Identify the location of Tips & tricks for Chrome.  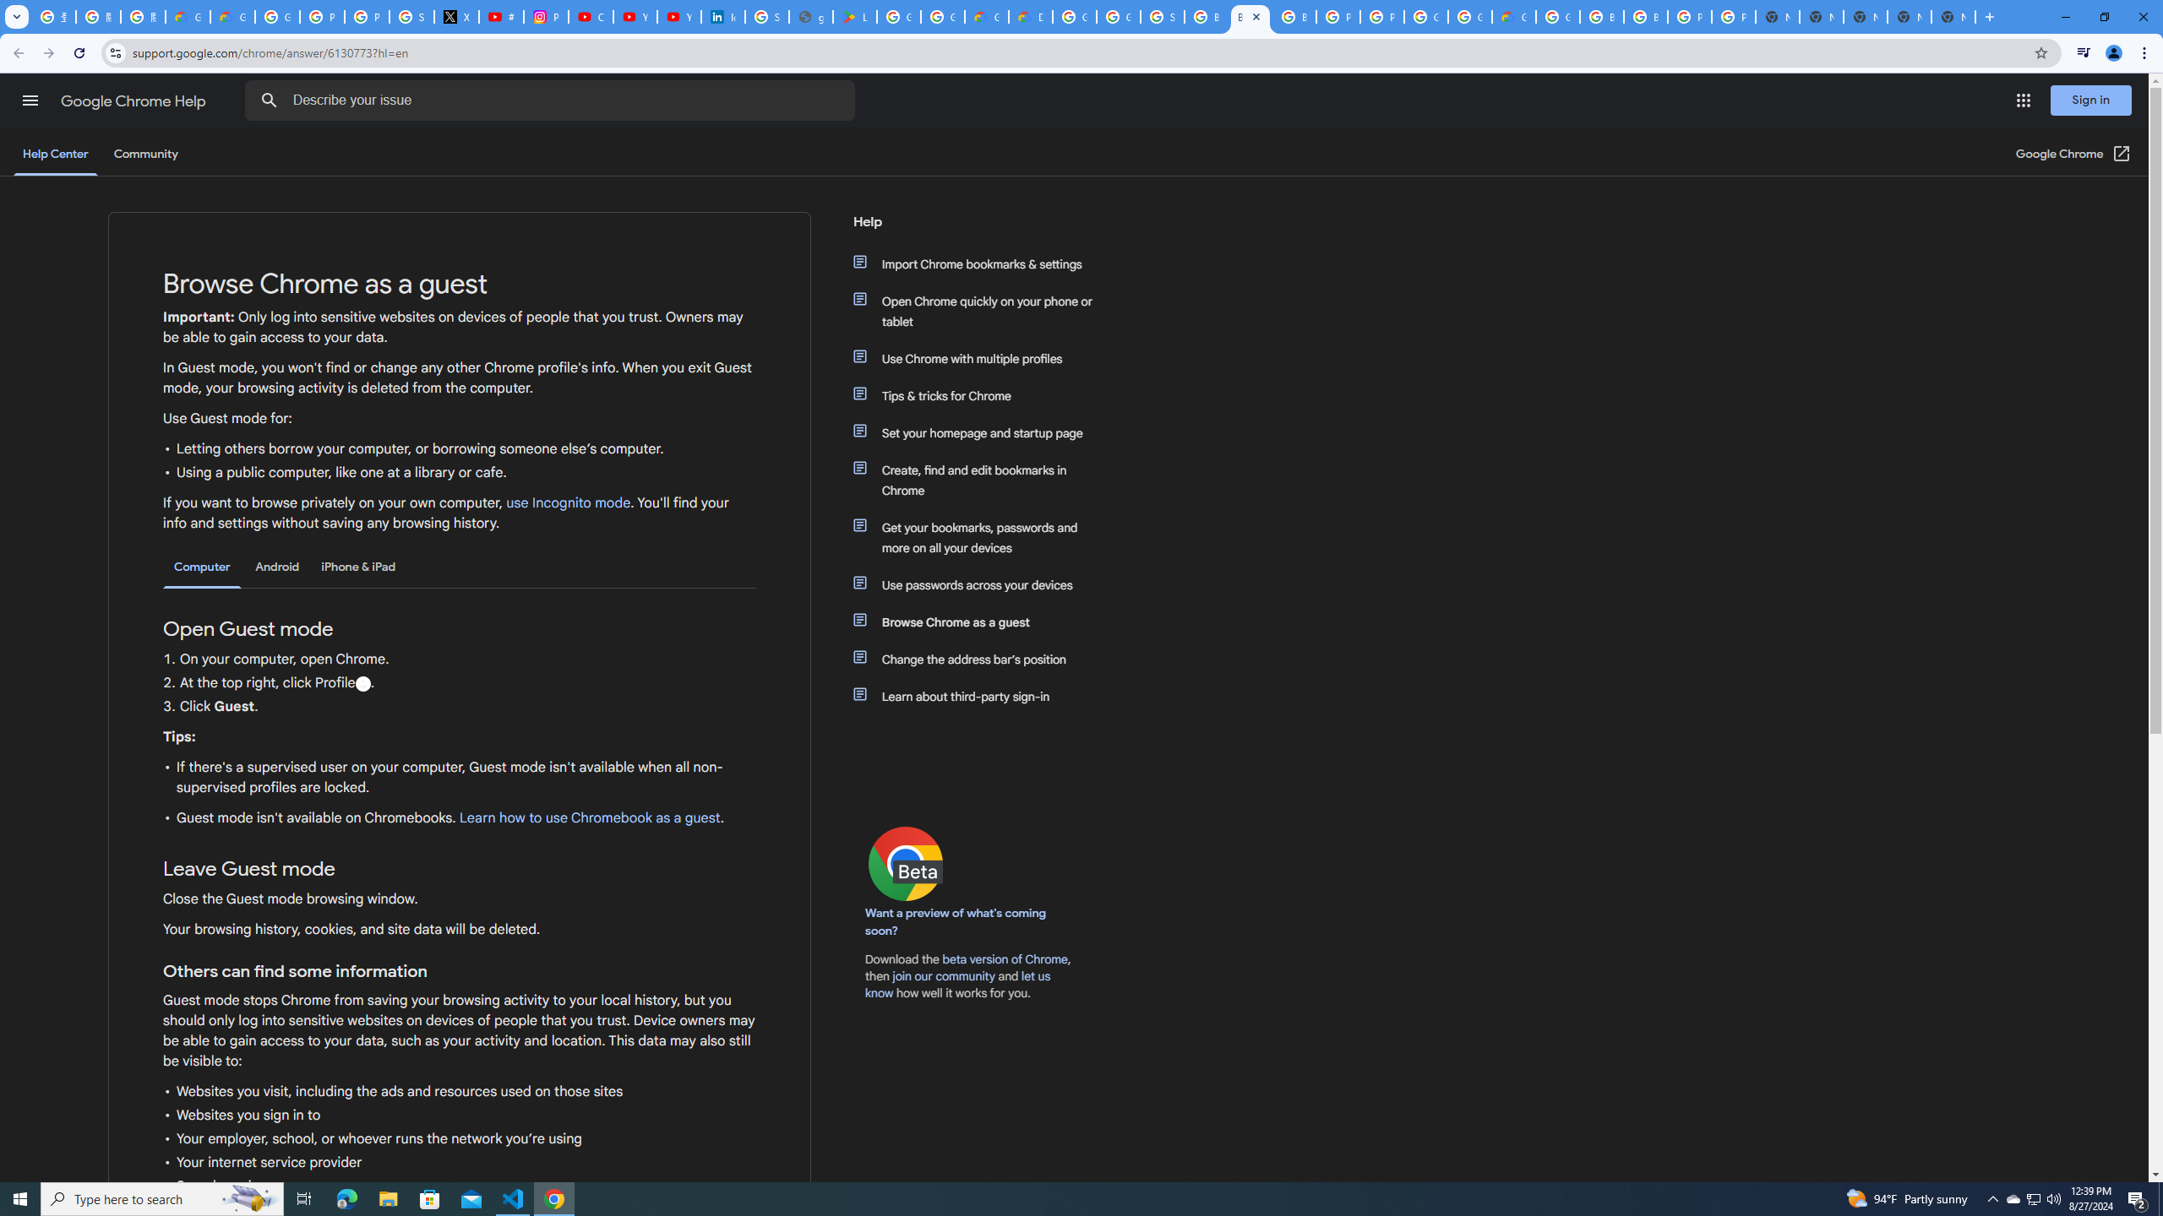
(983, 395).